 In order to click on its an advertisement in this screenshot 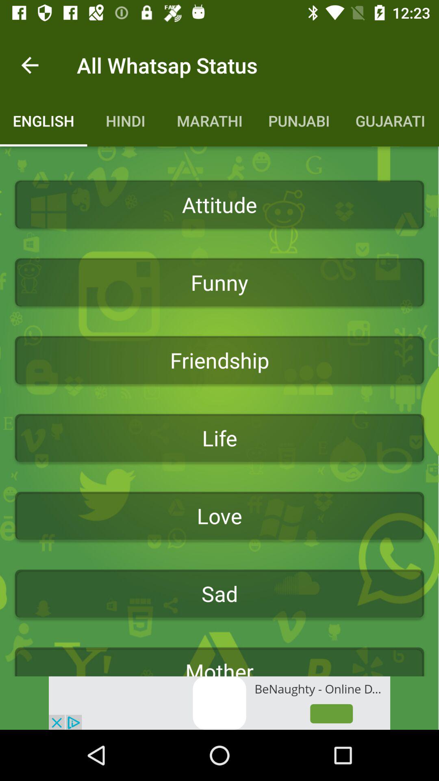, I will do `click(219, 703)`.